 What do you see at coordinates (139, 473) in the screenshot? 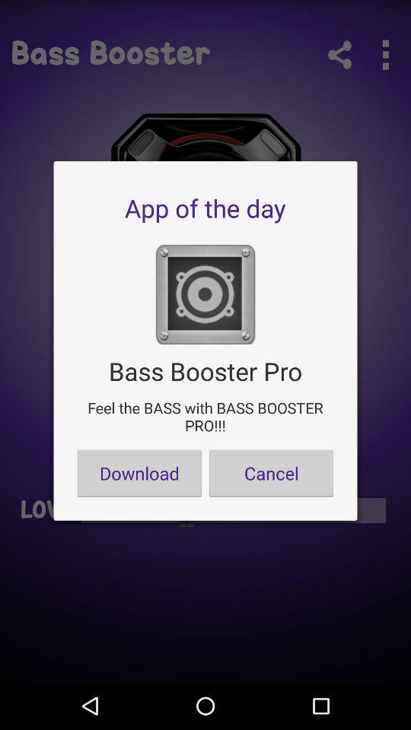
I see `flip to the download item` at bounding box center [139, 473].